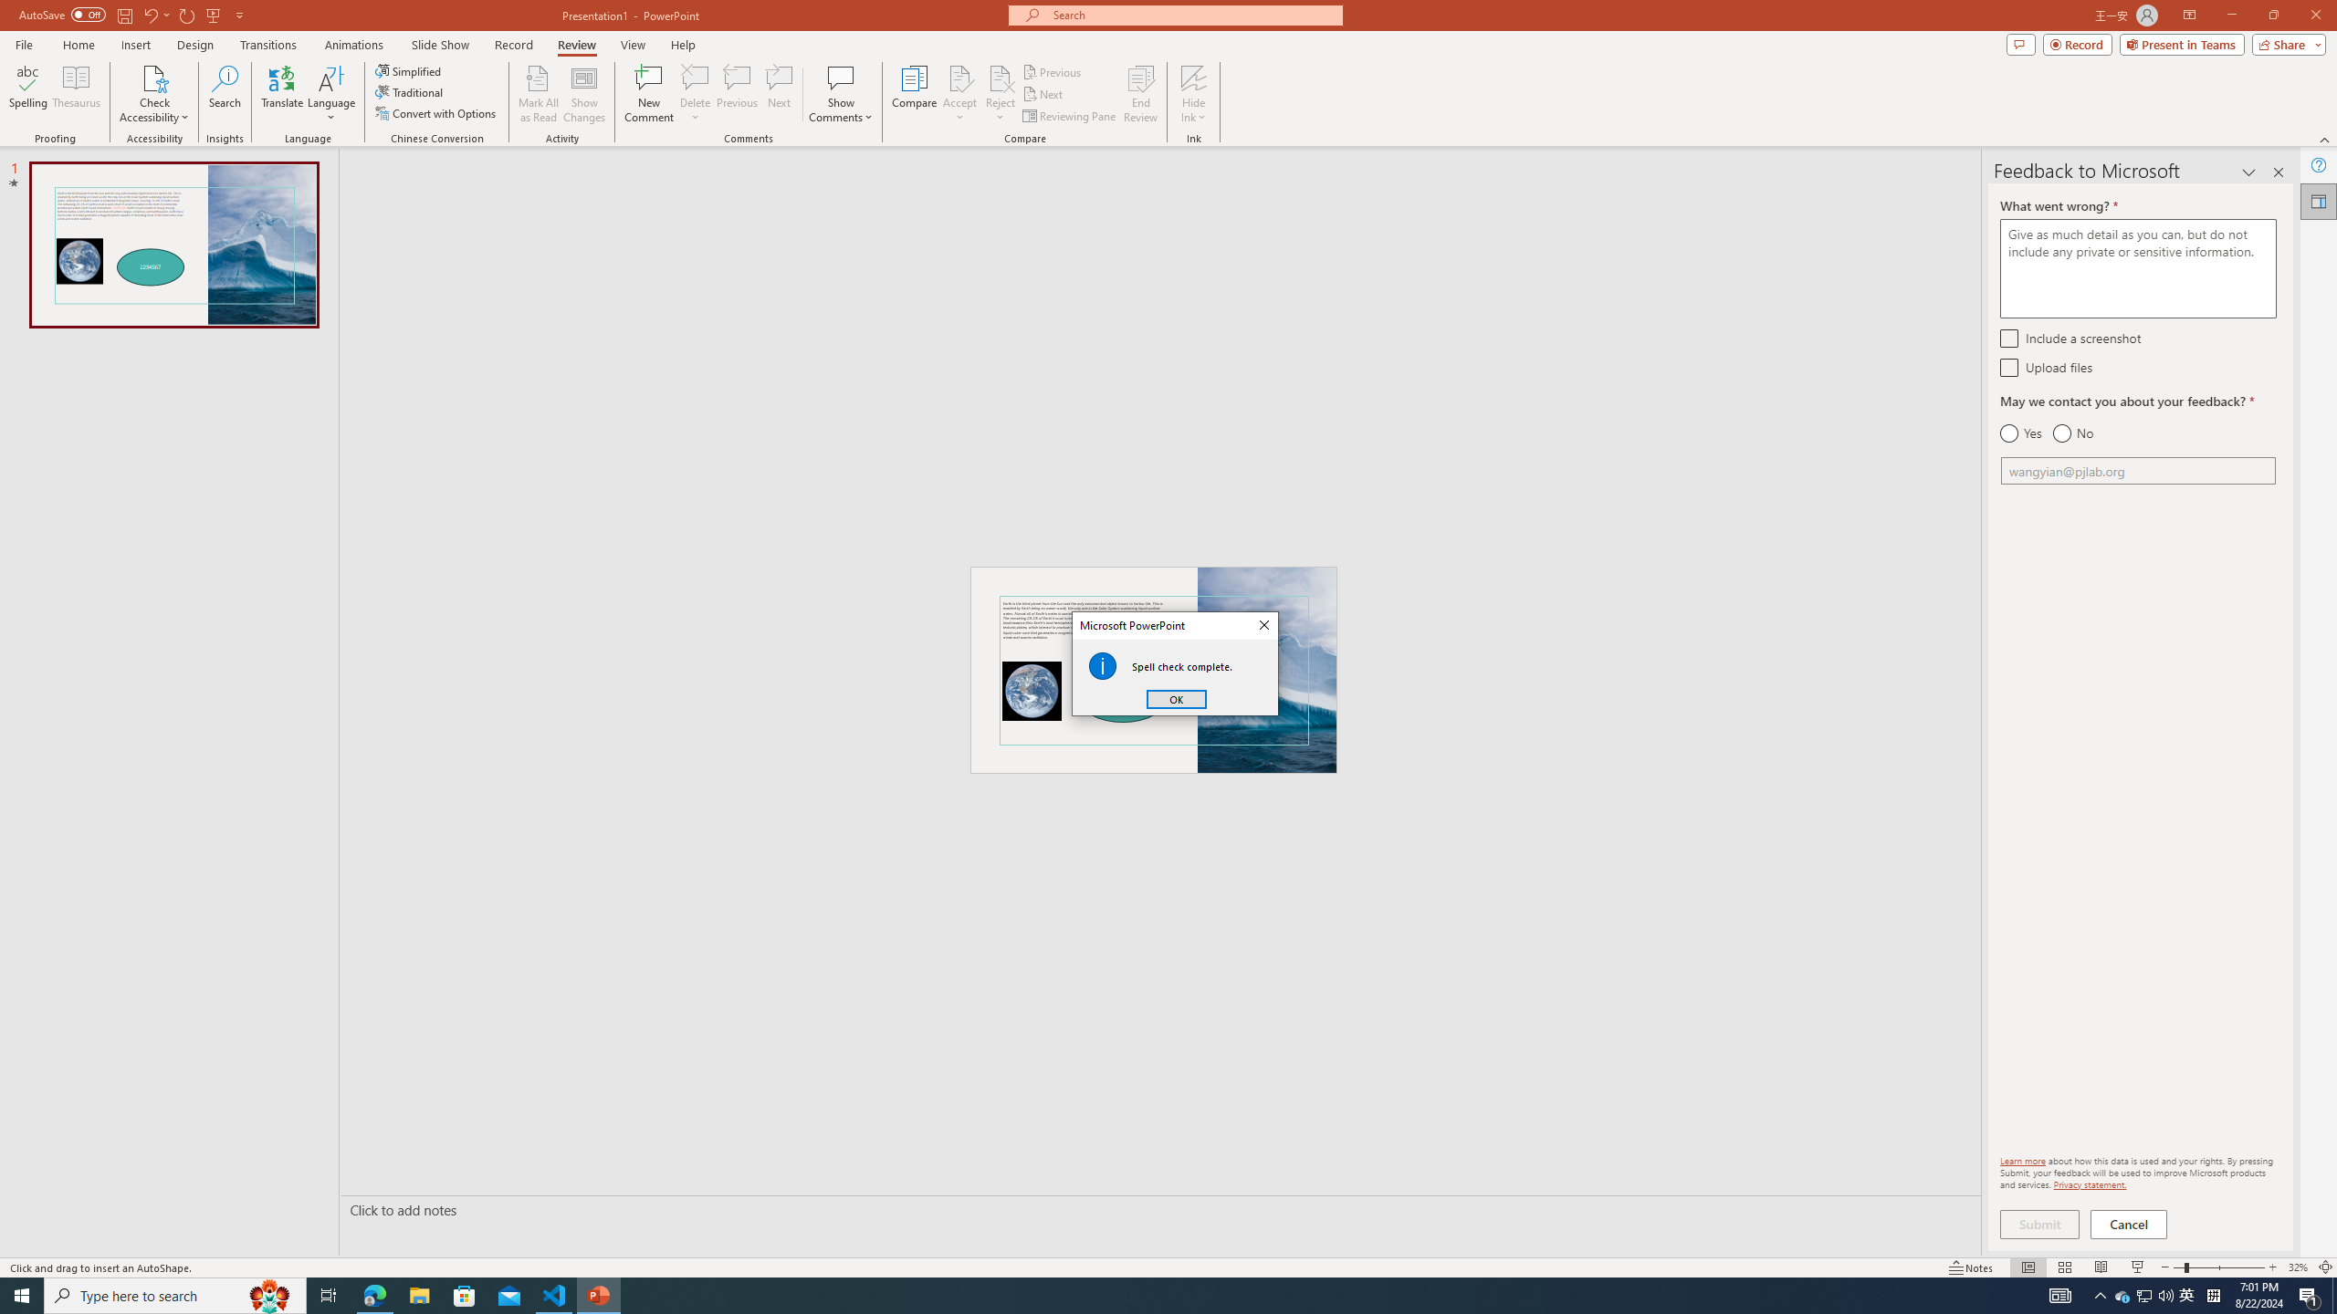  Describe the element at coordinates (2165, 1296) in the screenshot. I see `Q2790: 100%` at that location.